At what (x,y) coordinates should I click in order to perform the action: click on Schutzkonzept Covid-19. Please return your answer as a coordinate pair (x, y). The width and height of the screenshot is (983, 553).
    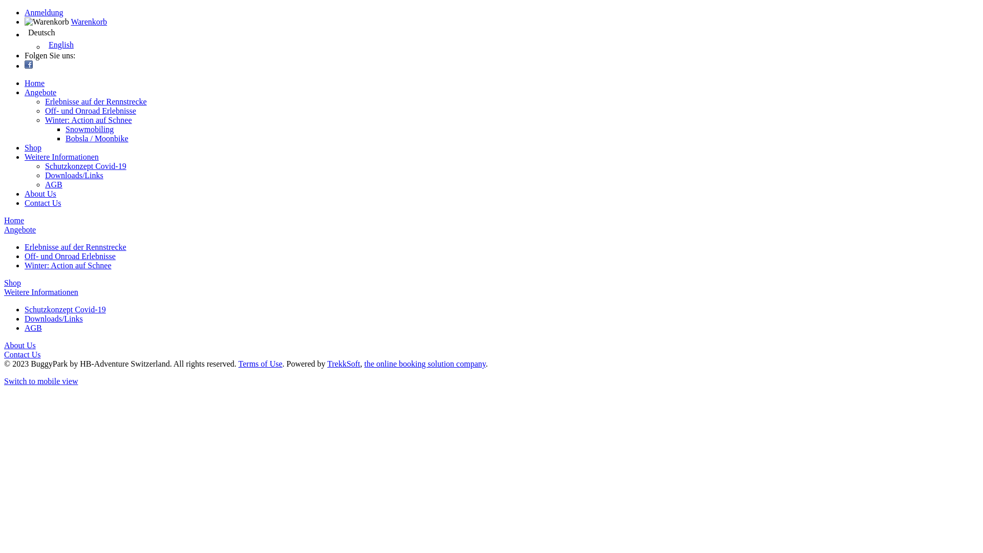
    Looking at the image, I should click on (66, 309).